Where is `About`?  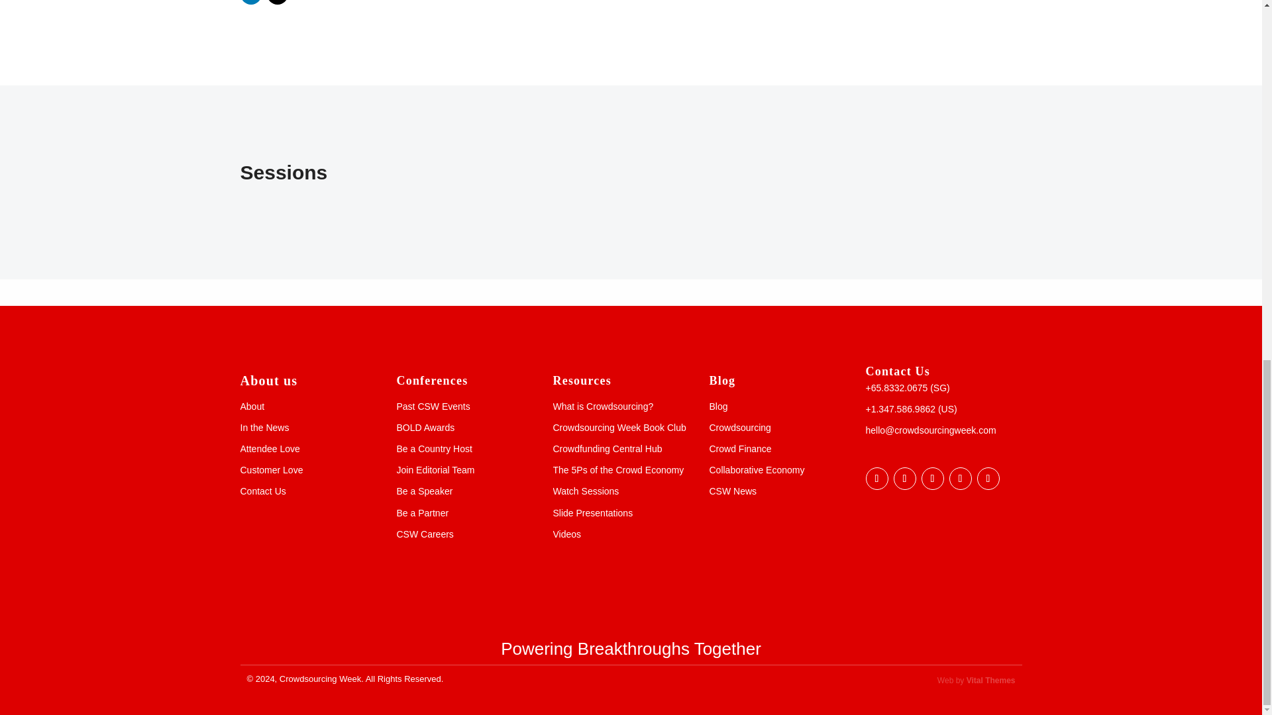
About is located at coordinates (252, 406).